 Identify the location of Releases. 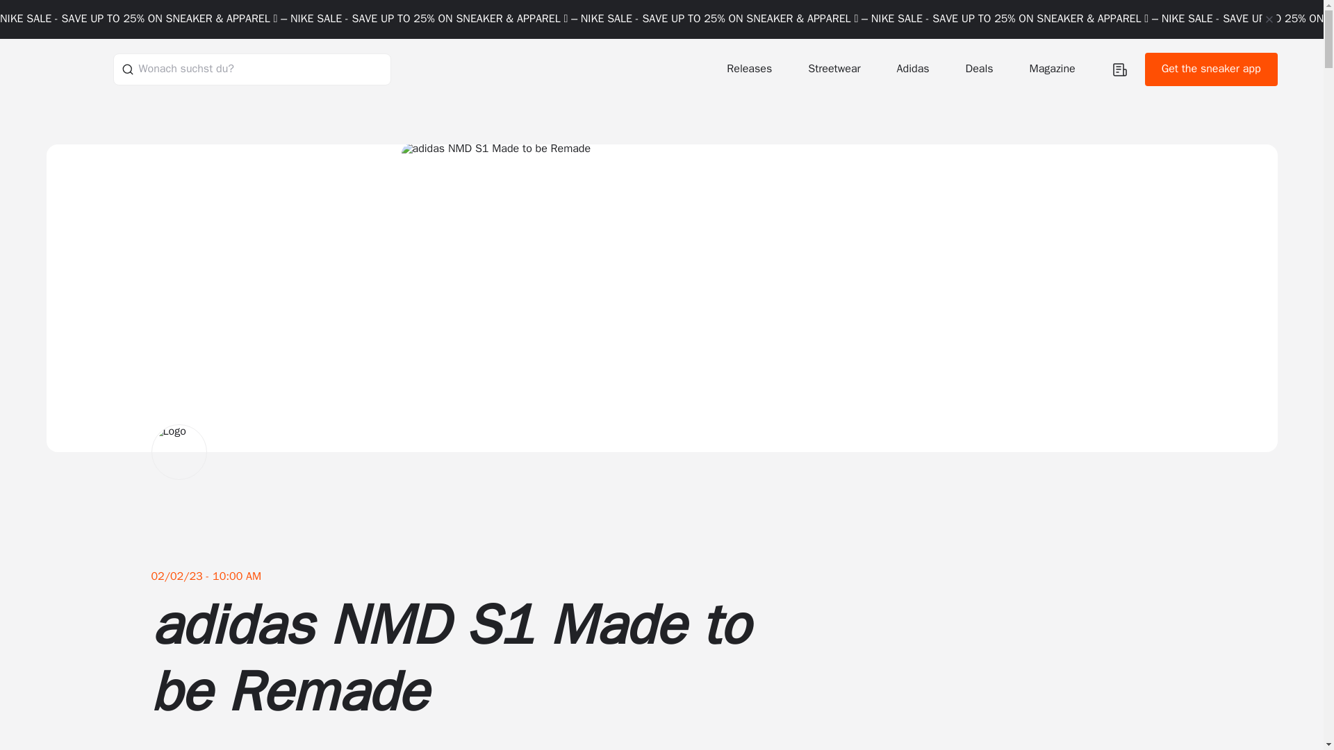
(750, 69).